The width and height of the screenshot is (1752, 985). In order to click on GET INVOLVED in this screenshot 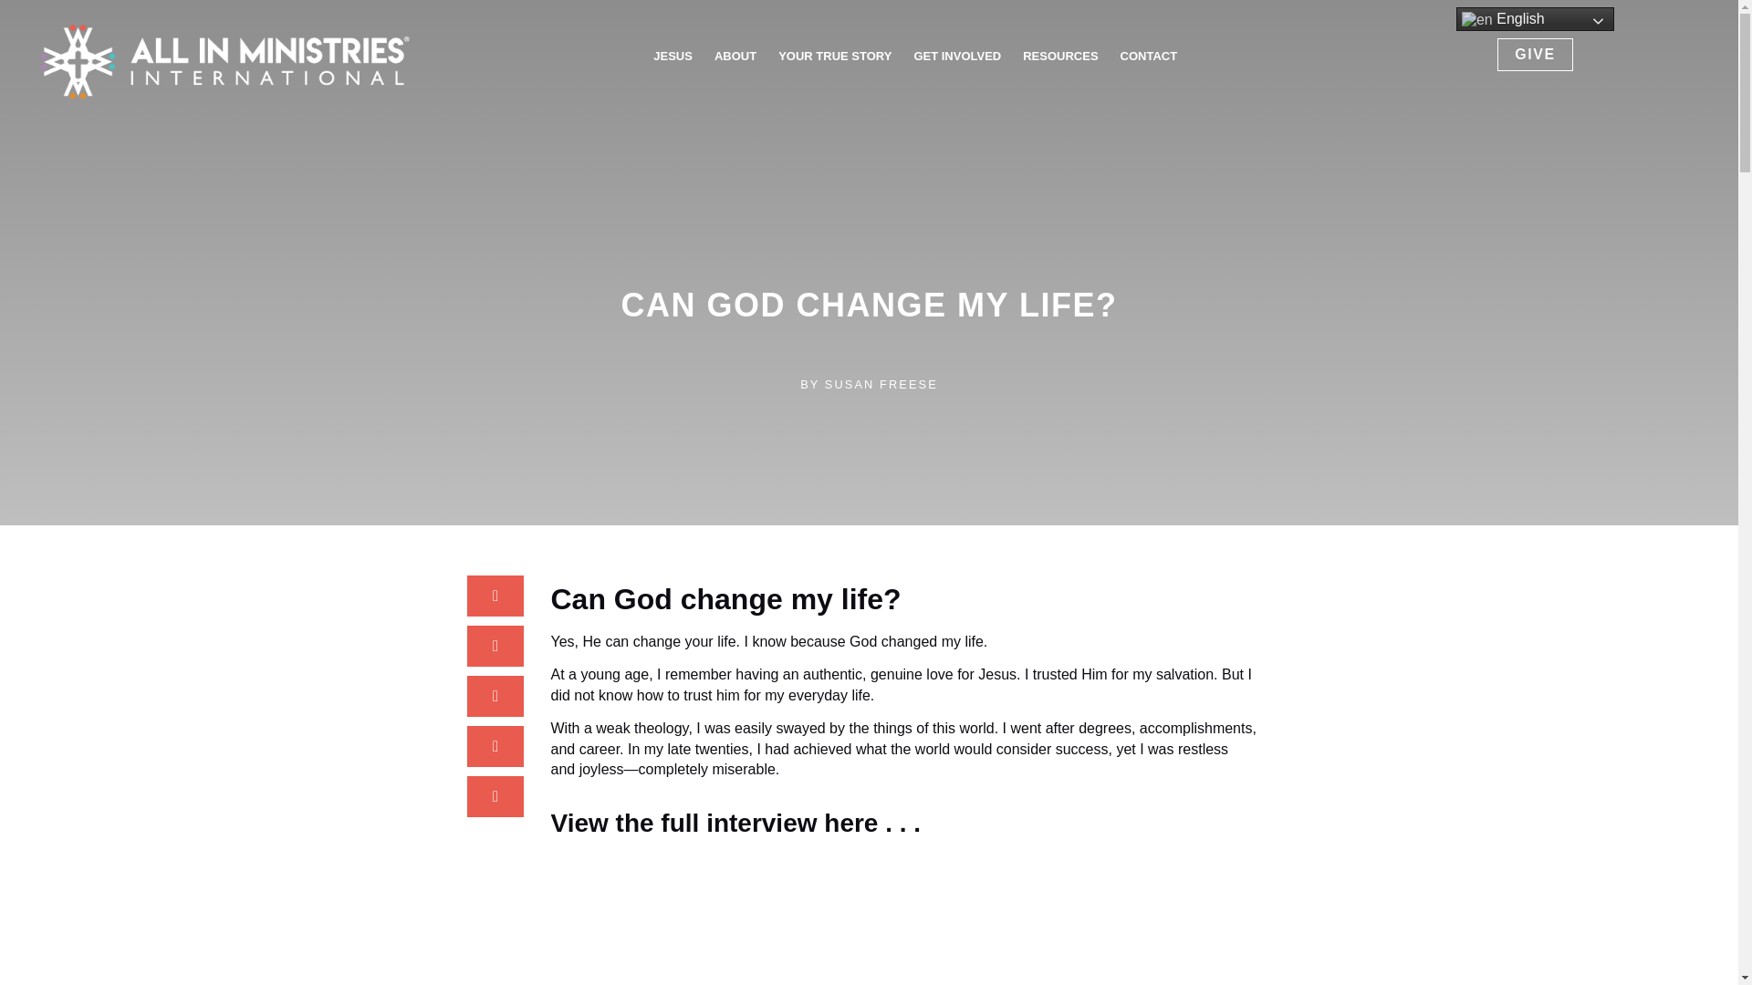, I will do `click(956, 56)`.